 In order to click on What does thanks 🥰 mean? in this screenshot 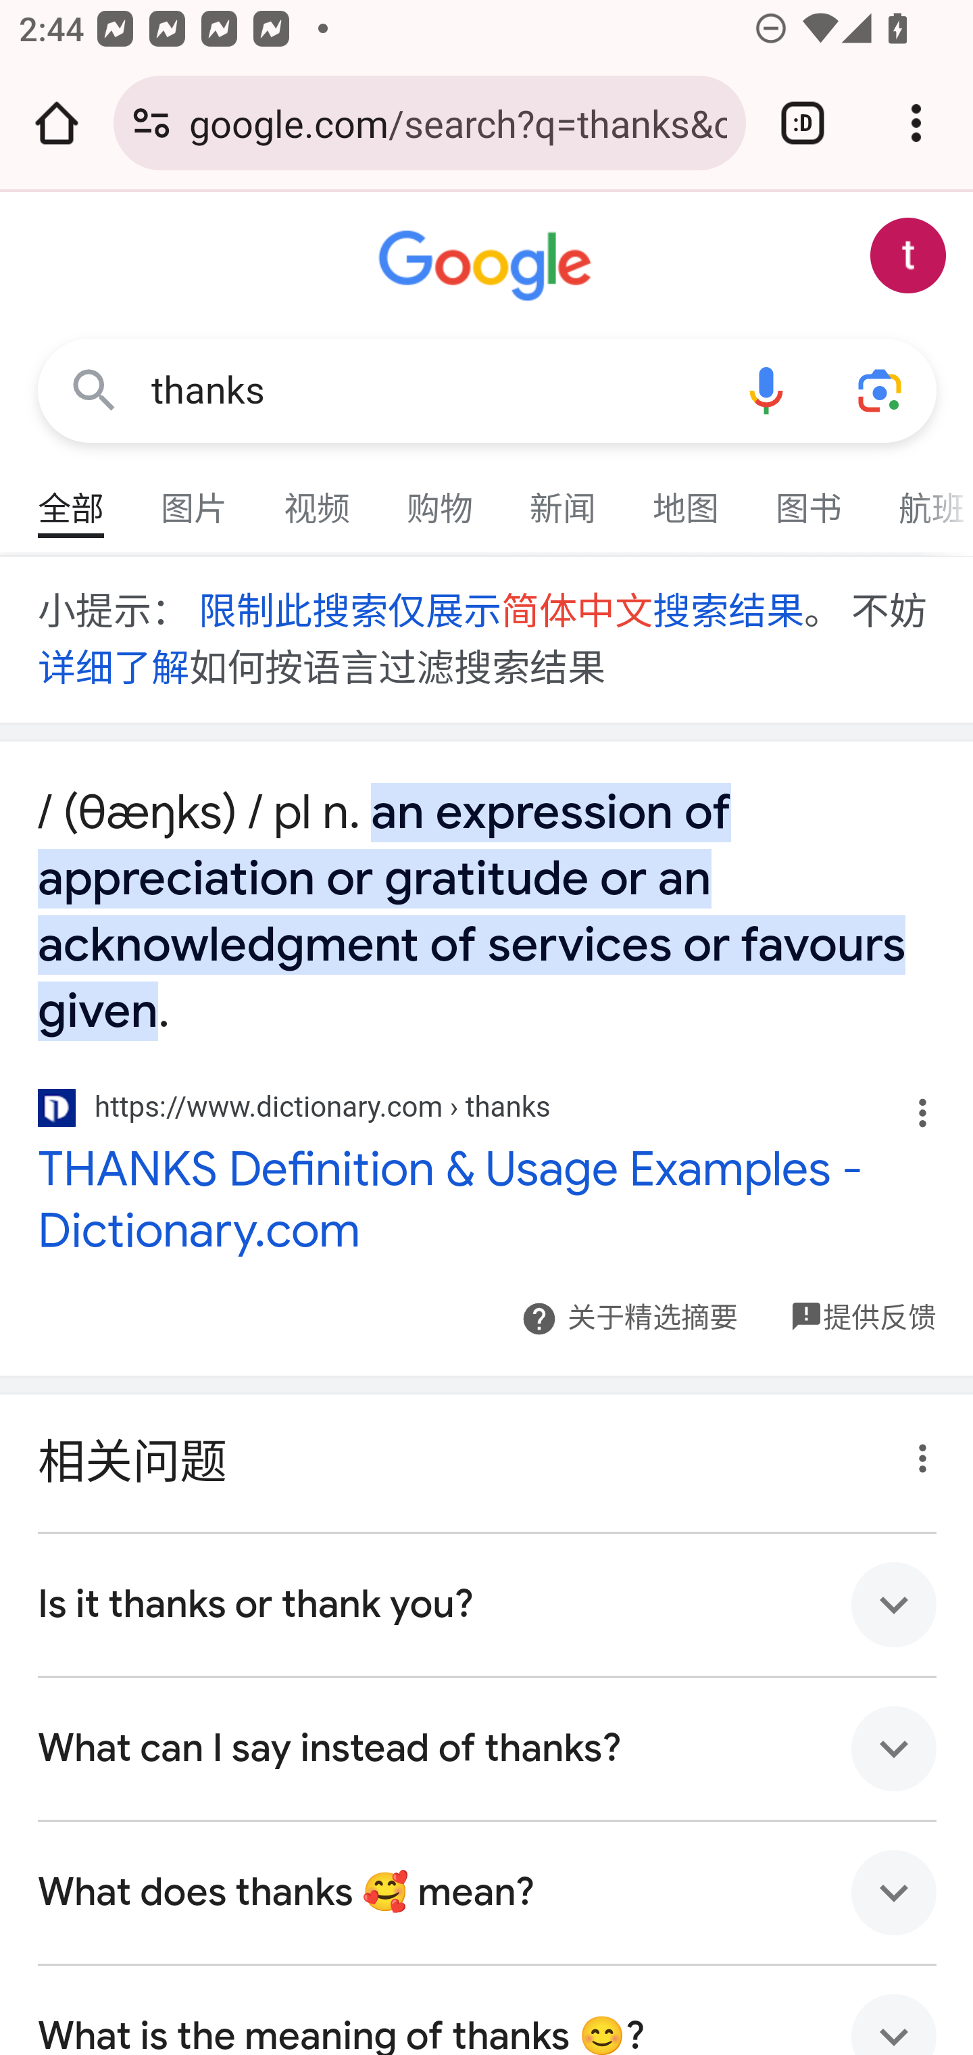, I will do `click(488, 1893)`.